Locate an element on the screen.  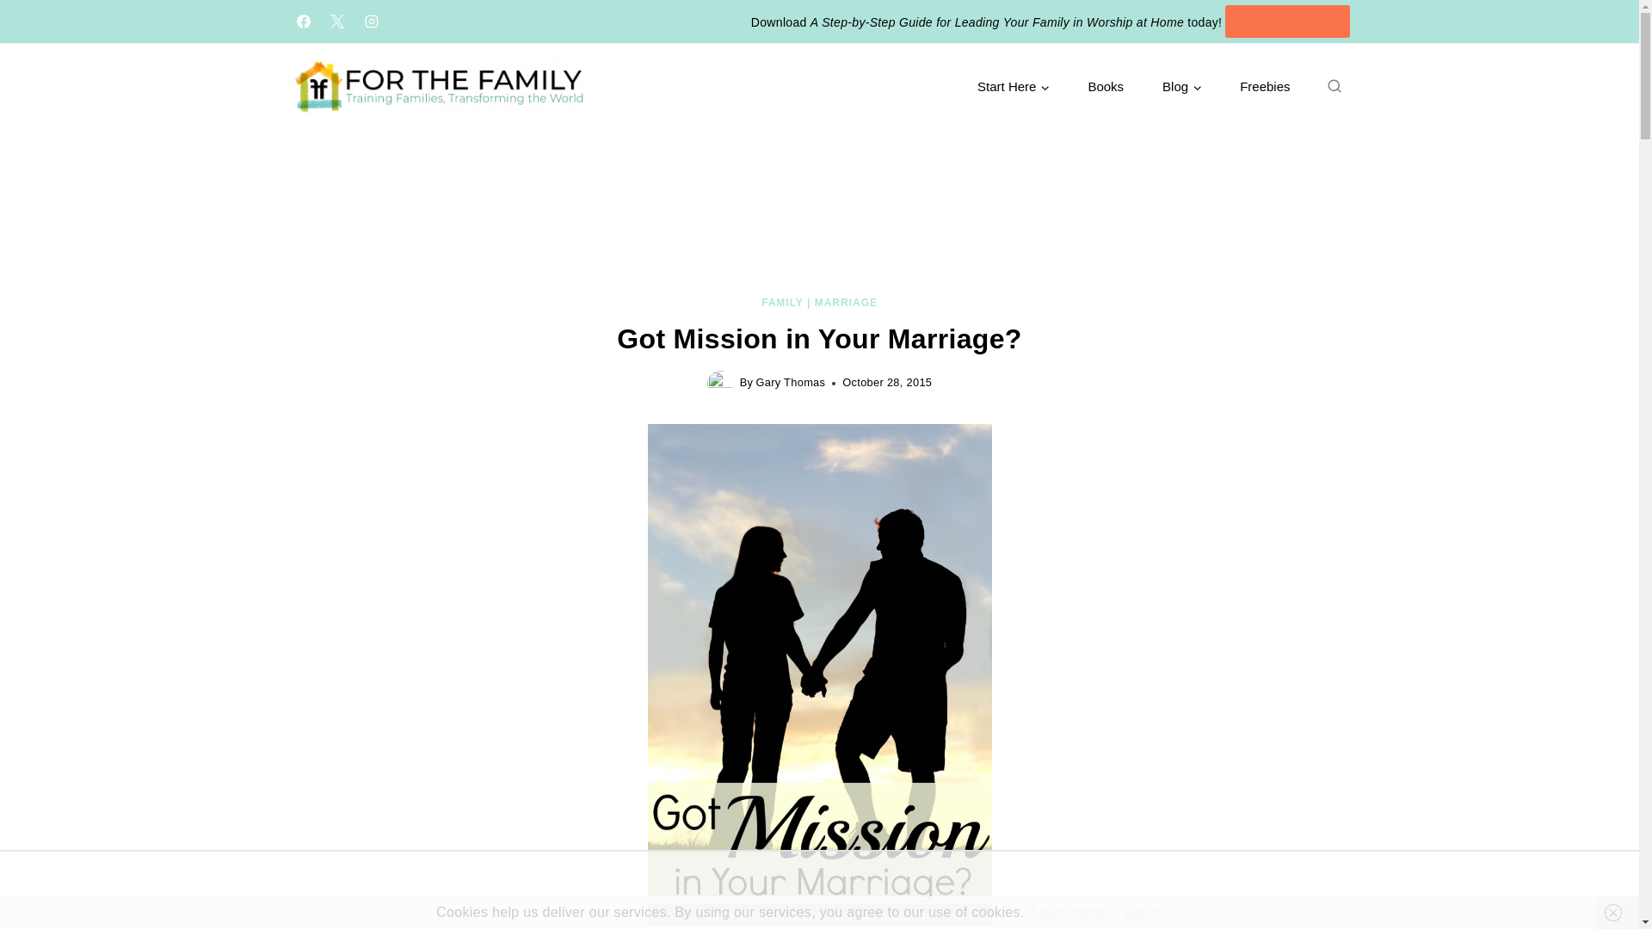
SIGN ME UP! is located at coordinates (1287, 22).